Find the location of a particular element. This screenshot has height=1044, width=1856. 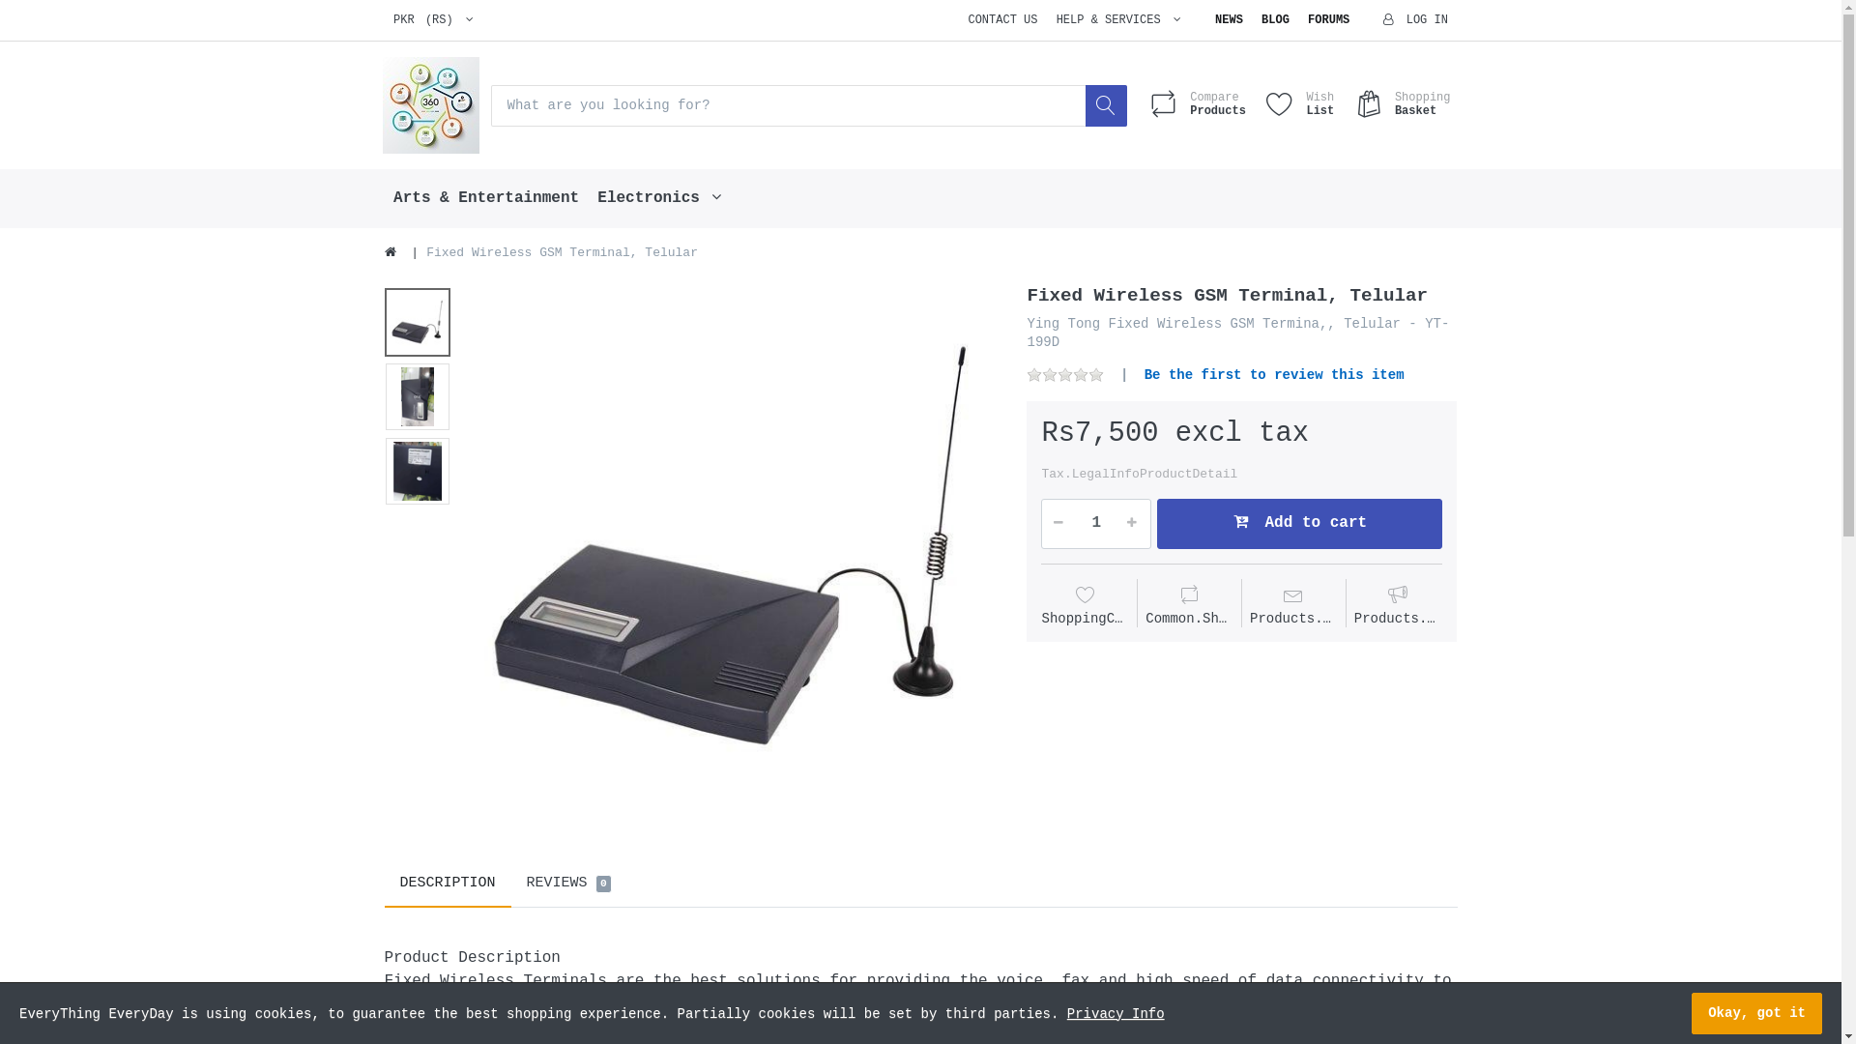

Products.EmailAFriend is located at coordinates (1398, 606).